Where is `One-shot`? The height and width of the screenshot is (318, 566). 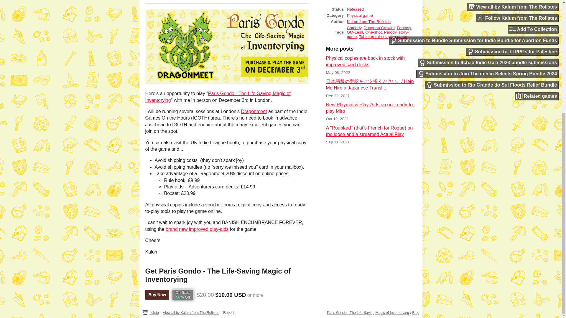 One-shot is located at coordinates (373, 32).